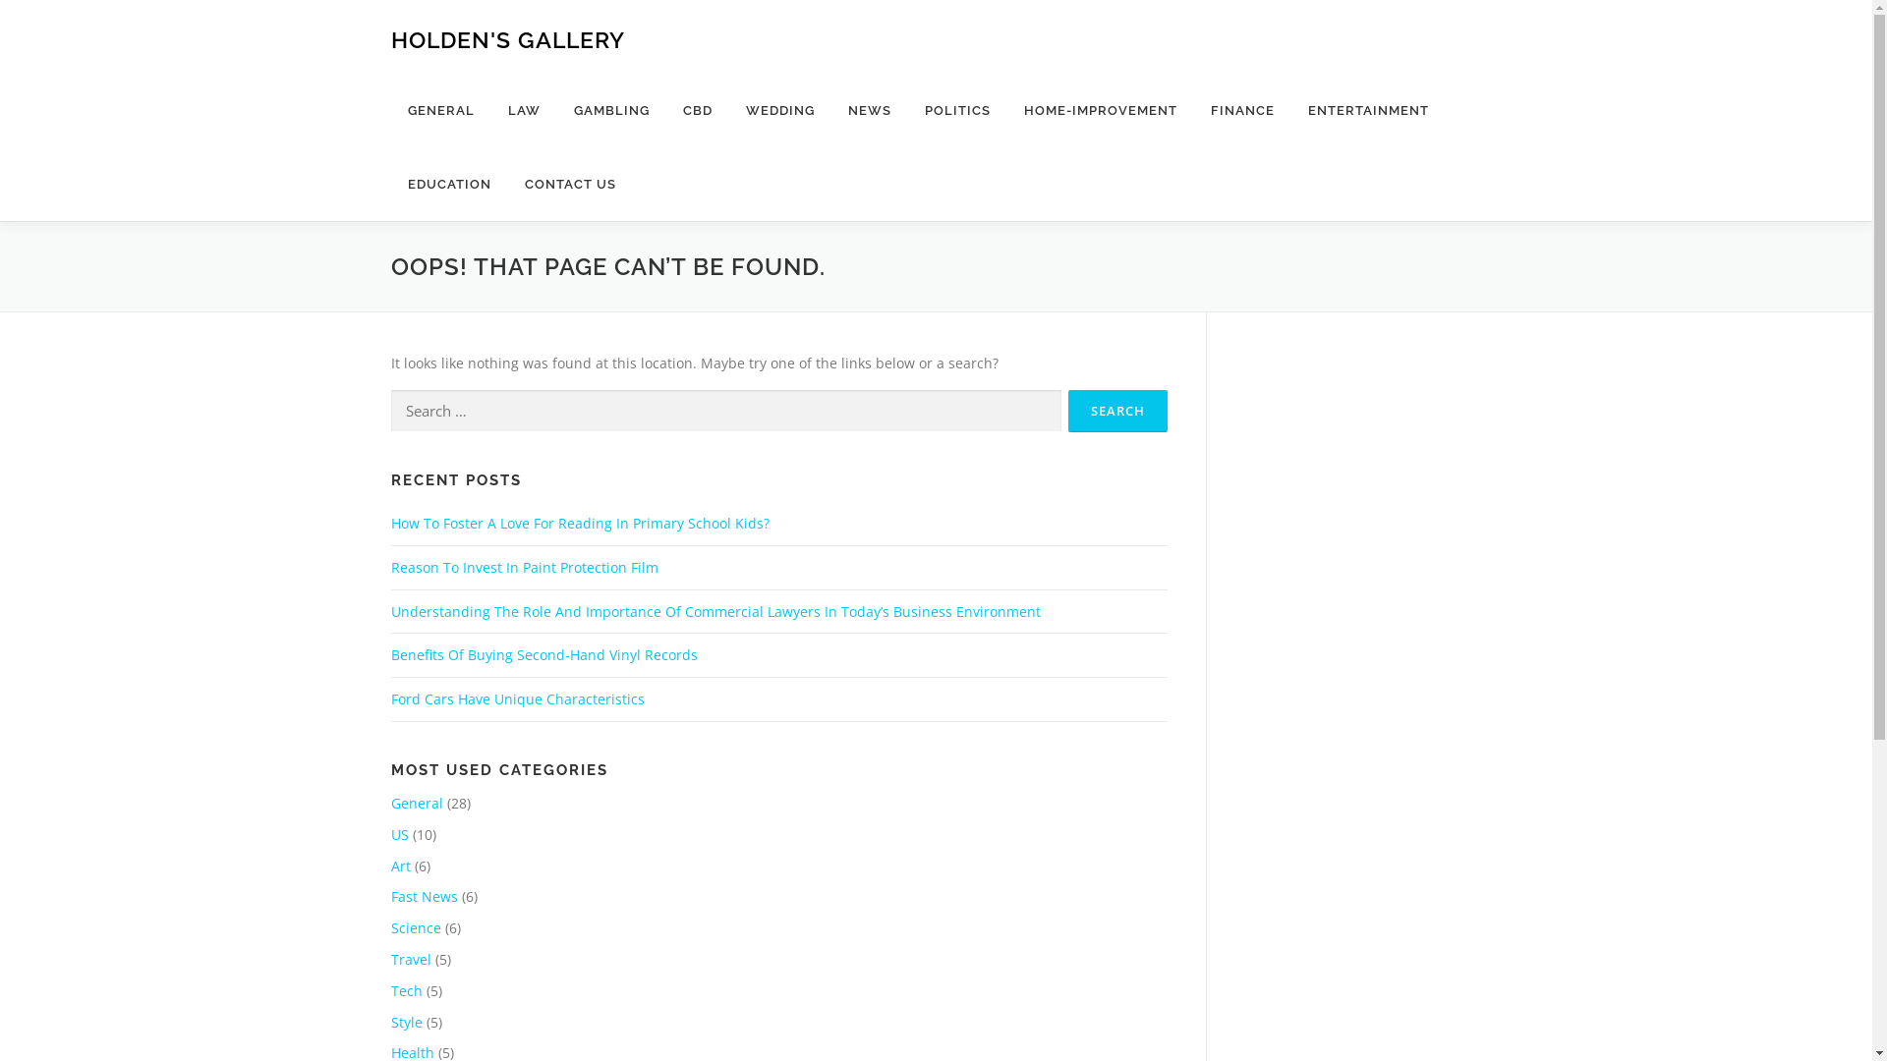 The height and width of the screenshot is (1061, 1887). What do you see at coordinates (417, 804) in the screenshot?
I see `General` at bounding box center [417, 804].